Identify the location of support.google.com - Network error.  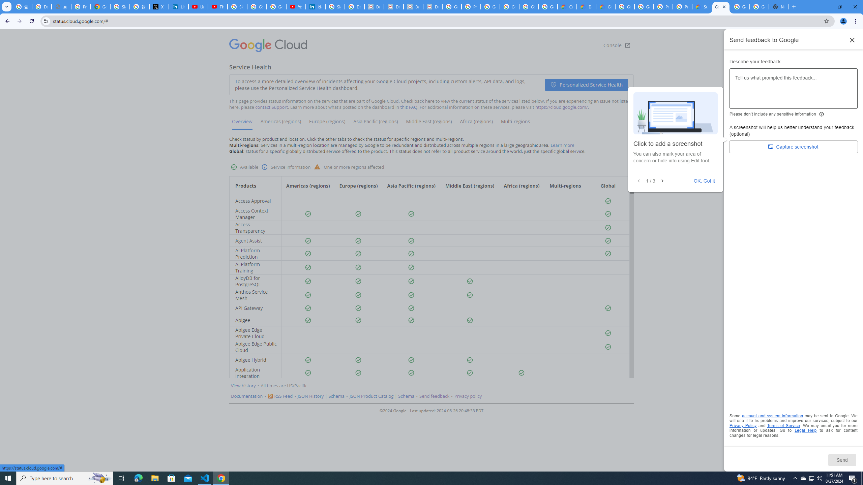
(61, 7).